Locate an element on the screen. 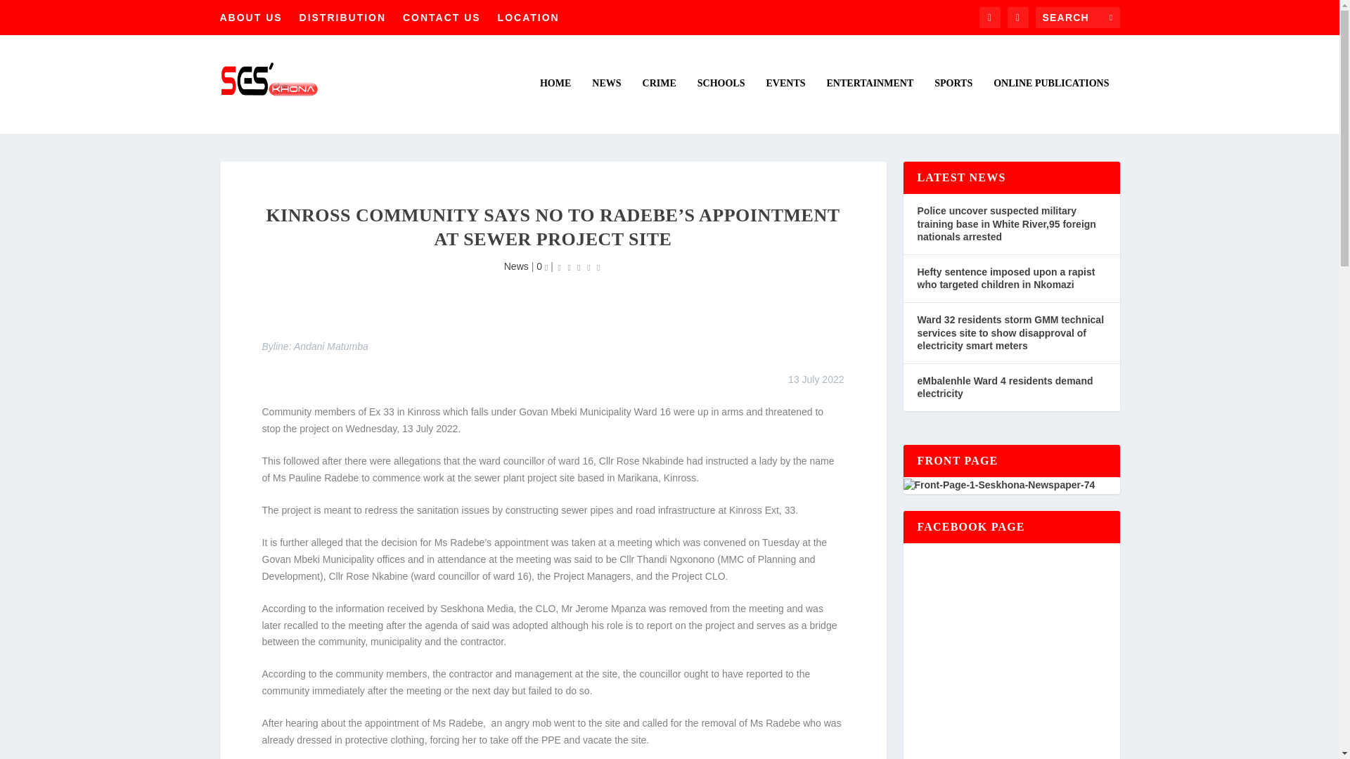 This screenshot has height=759, width=1350. Rating: 0.00 is located at coordinates (579, 267).